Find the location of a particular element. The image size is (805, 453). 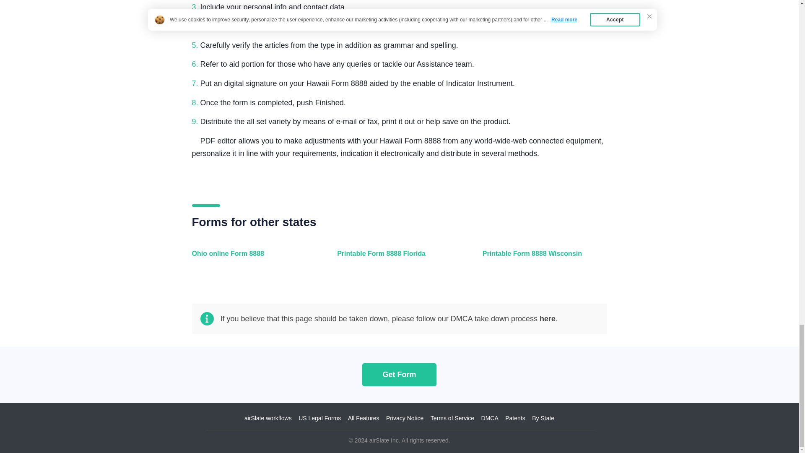

Printable Form 8888 Florida is located at coordinates (397, 258).